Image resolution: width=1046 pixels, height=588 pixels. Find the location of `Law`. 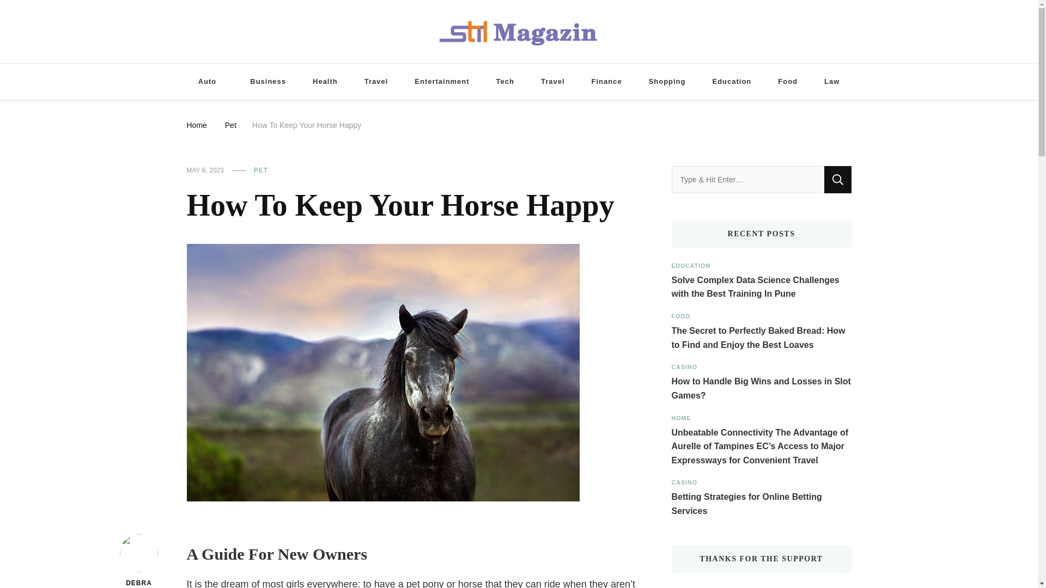

Law is located at coordinates (831, 82).